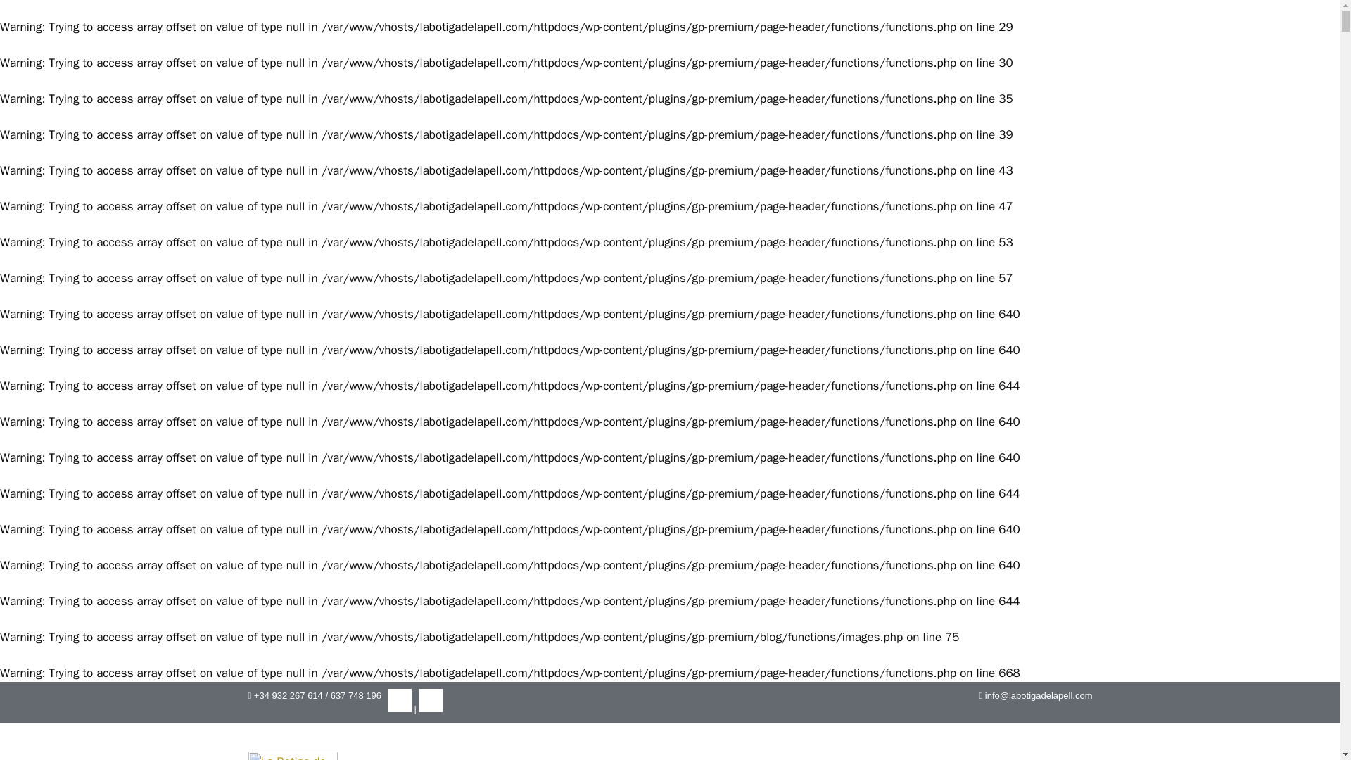 Image resolution: width=1351 pixels, height=760 pixels. What do you see at coordinates (291, 756) in the screenshot?
I see `La Botiga de la pell` at bounding box center [291, 756].